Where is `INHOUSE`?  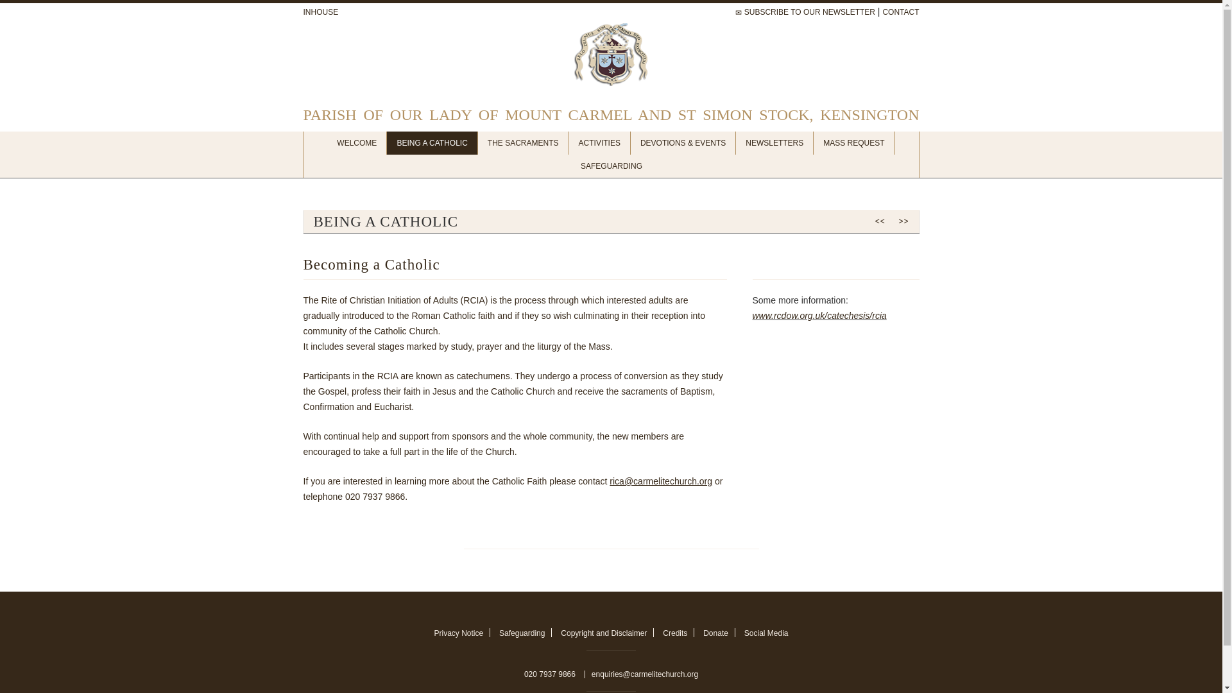 INHOUSE is located at coordinates (320, 12).